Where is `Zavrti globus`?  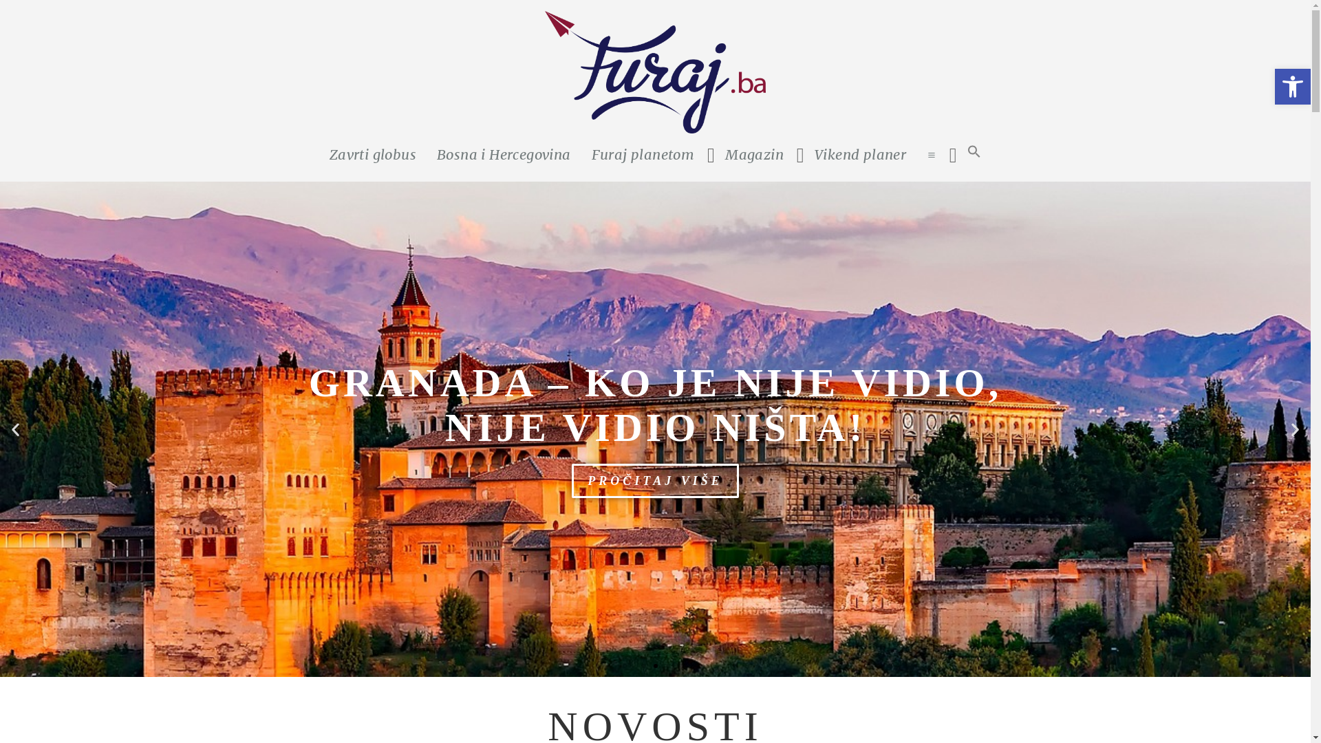 Zavrti globus is located at coordinates (373, 155).